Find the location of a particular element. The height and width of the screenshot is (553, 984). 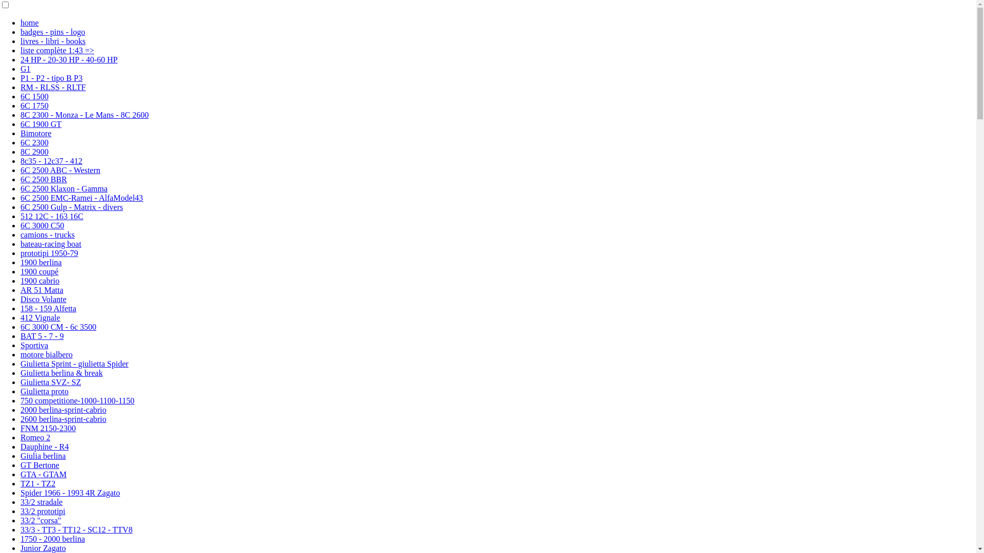

RM - RLSS - RLTF is located at coordinates (53, 87).